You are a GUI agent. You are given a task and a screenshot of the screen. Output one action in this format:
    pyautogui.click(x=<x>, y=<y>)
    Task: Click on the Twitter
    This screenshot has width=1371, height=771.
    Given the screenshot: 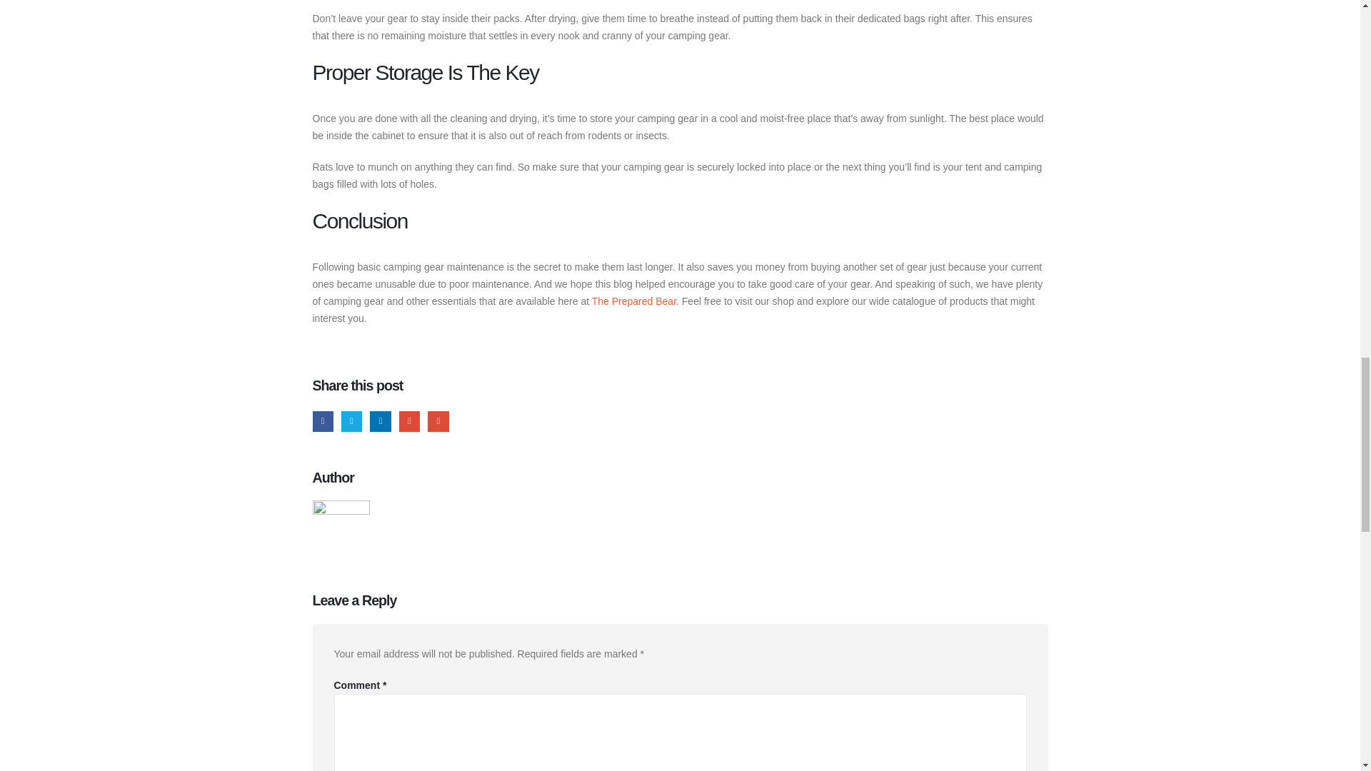 What is the action you would take?
    pyautogui.click(x=351, y=421)
    